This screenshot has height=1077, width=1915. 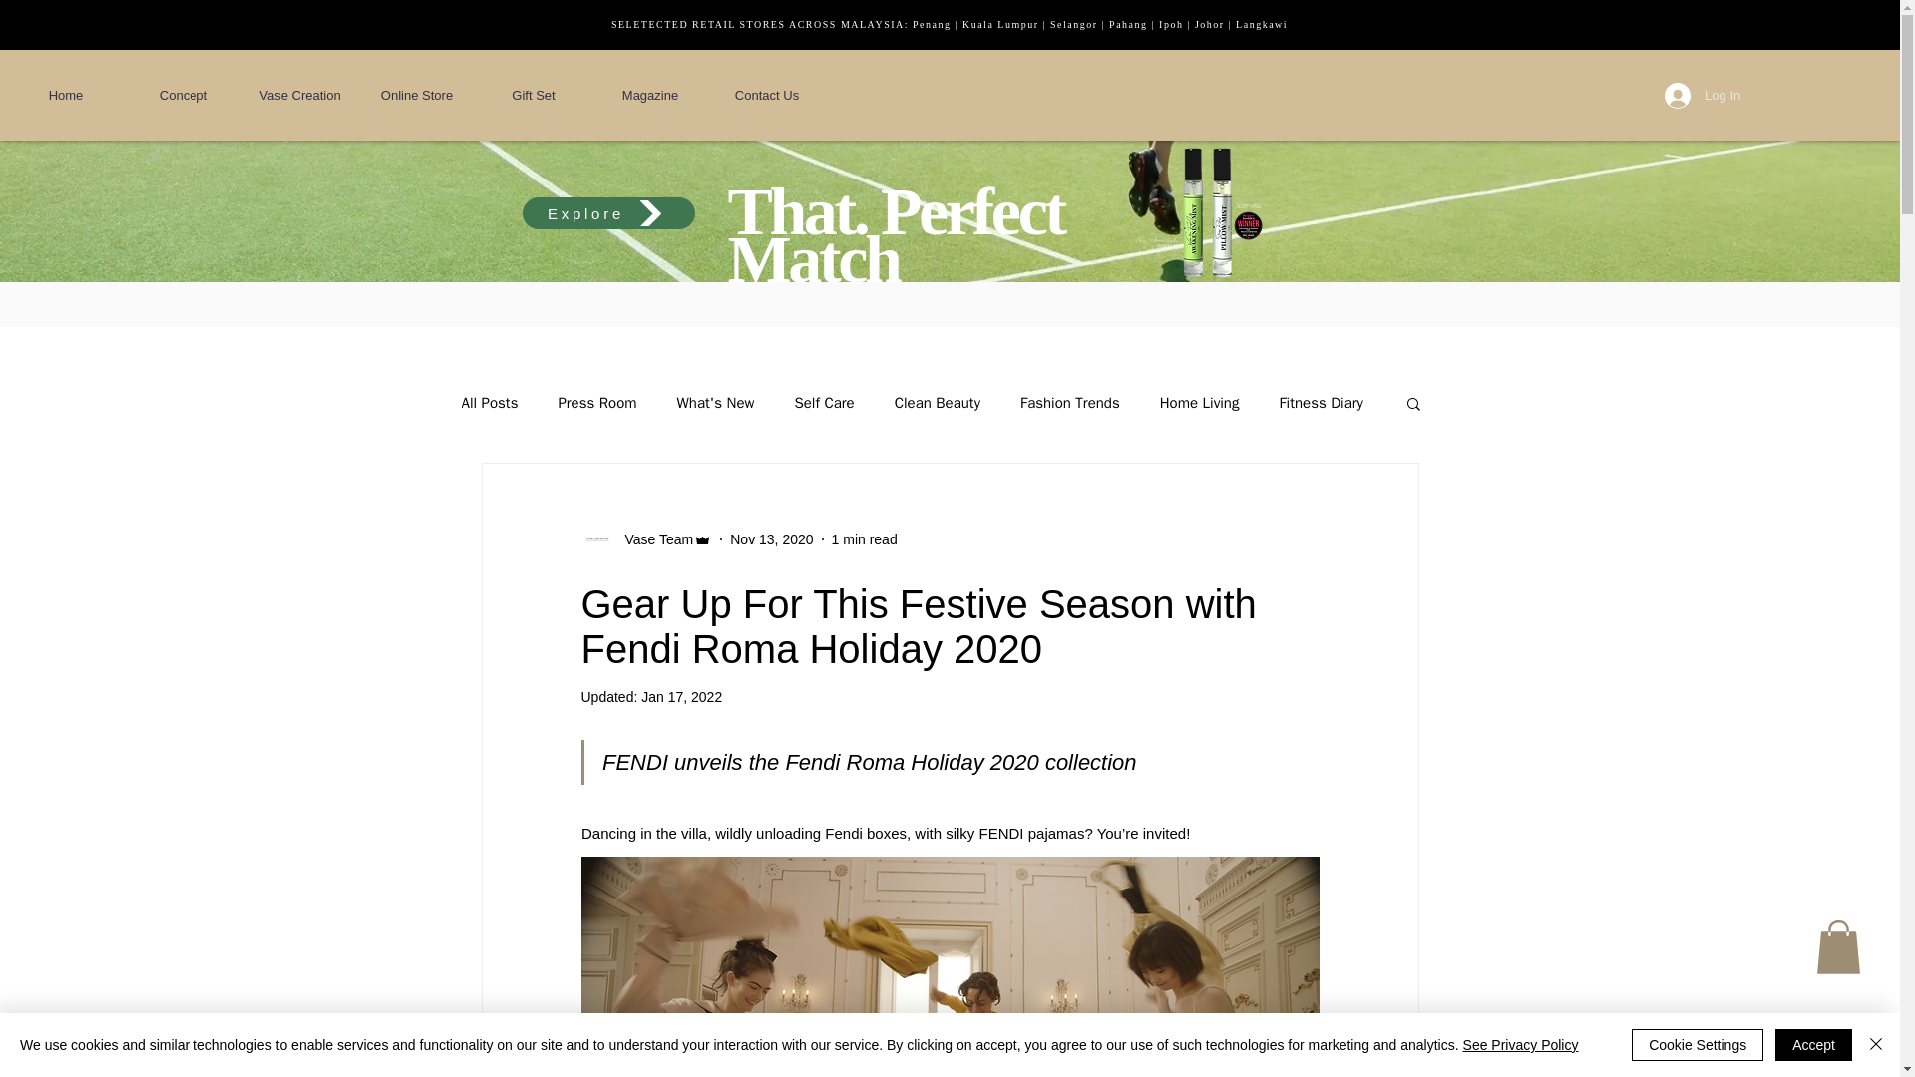 I want to click on Home Living, so click(x=1199, y=403).